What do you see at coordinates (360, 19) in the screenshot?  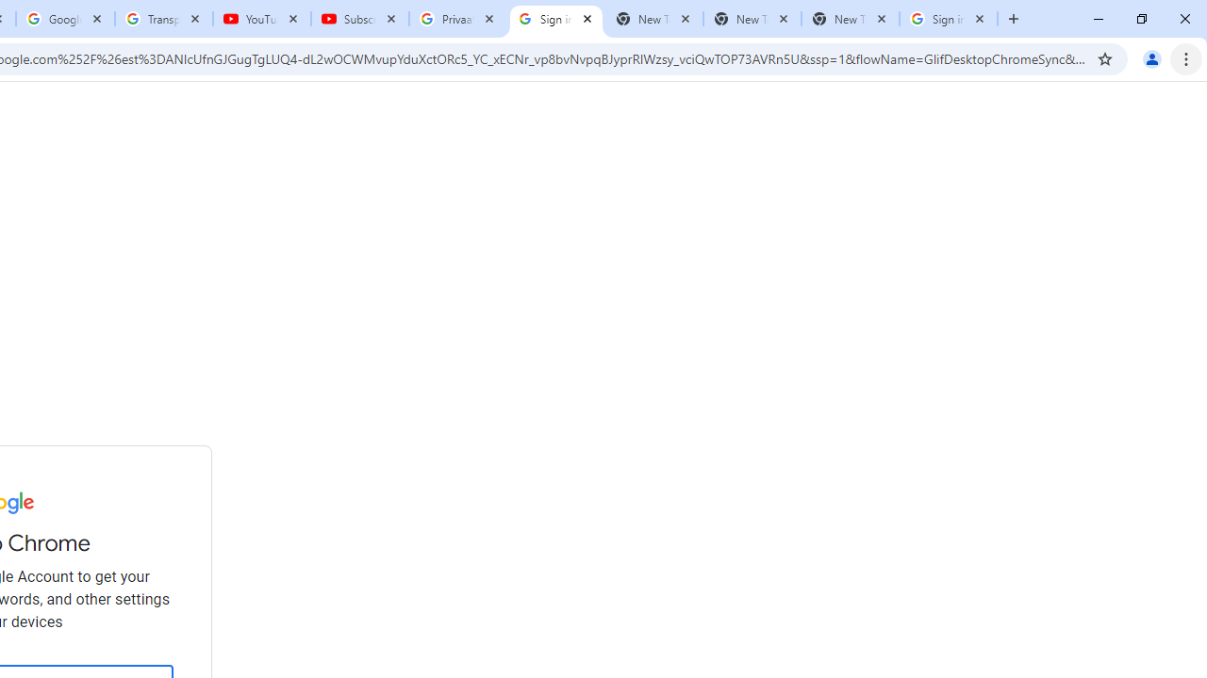 I see `Subscriptions - YouTube` at bounding box center [360, 19].